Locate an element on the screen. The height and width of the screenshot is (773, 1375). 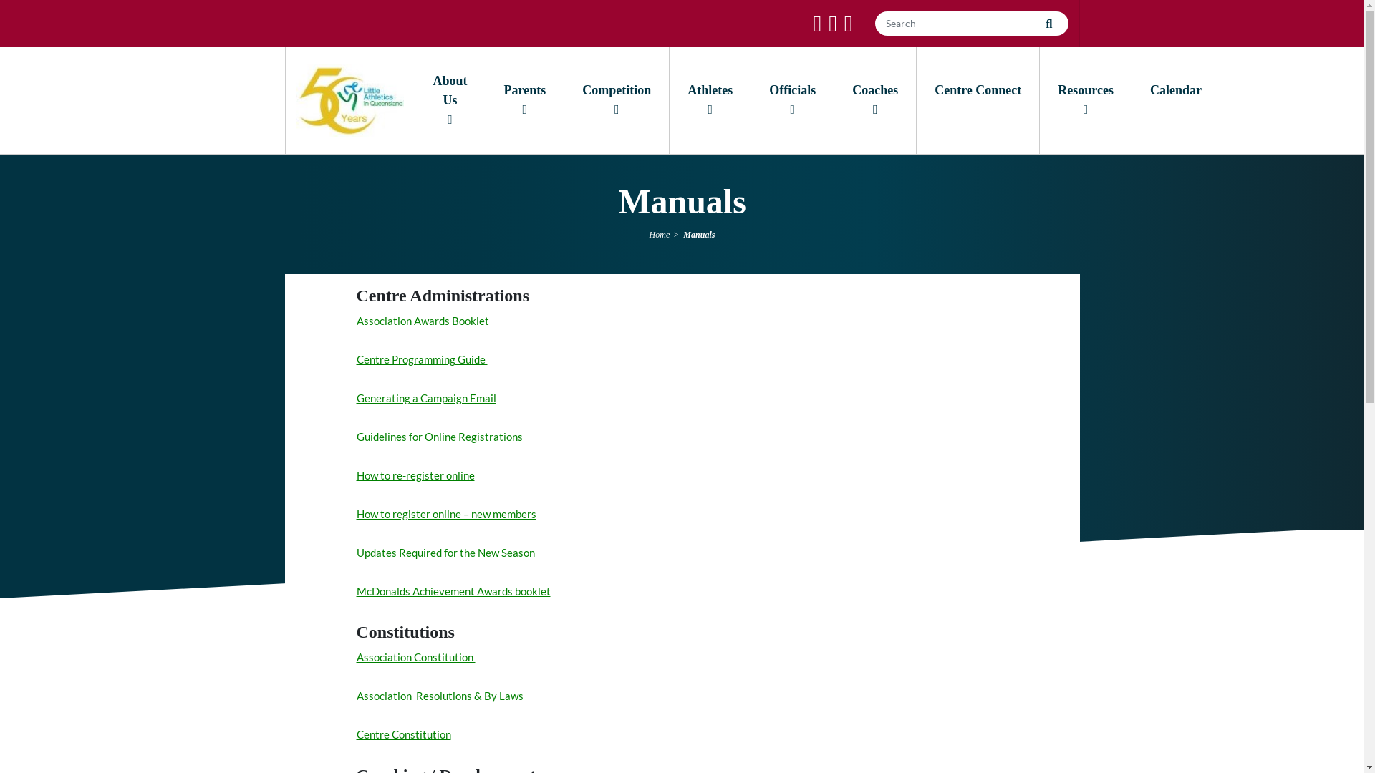
Centre Programming Guide  is located at coordinates (423, 359).